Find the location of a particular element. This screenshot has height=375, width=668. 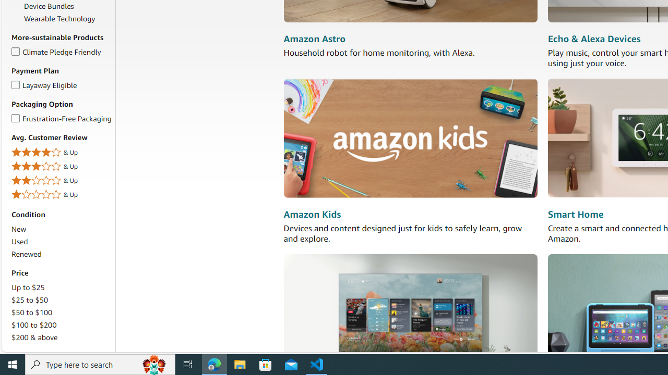

4 Stars & Up& Up is located at coordinates (61, 153).